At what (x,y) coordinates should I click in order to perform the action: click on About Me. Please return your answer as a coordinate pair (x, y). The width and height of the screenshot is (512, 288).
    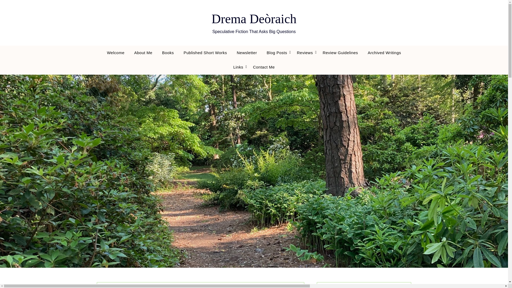
    Looking at the image, I should click on (143, 53).